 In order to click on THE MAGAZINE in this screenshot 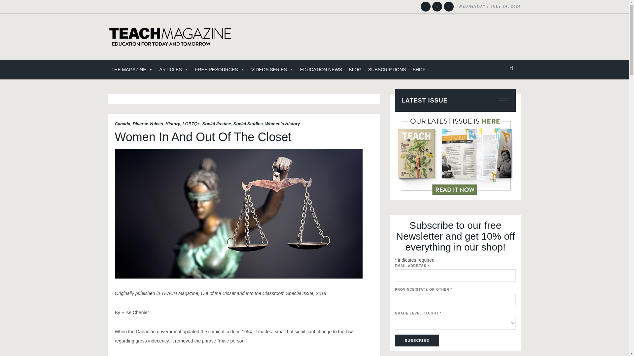, I will do `click(132, 69)`.